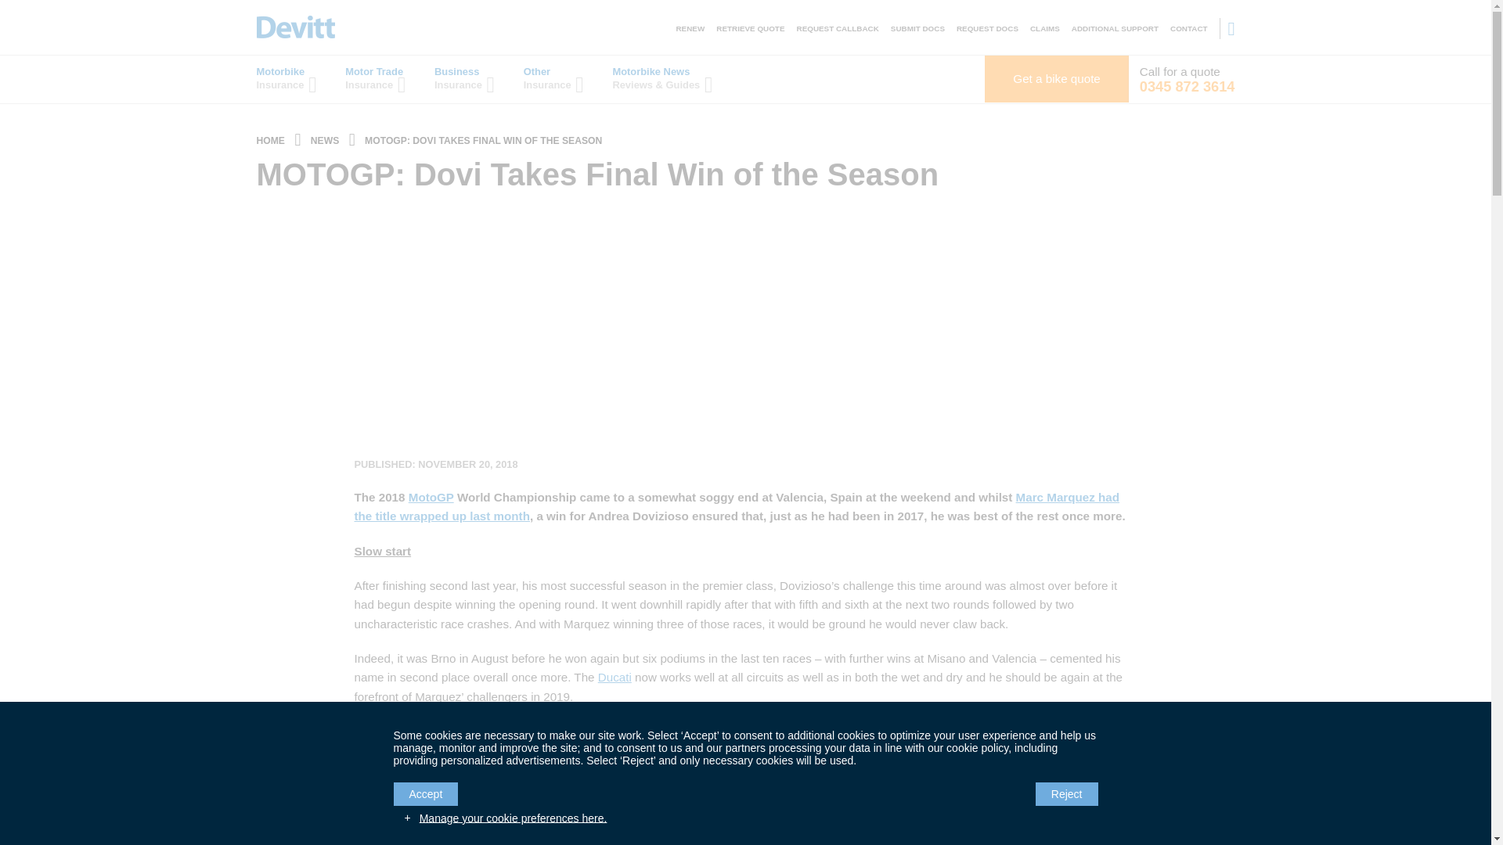  What do you see at coordinates (690, 28) in the screenshot?
I see `RENEW` at bounding box center [690, 28].